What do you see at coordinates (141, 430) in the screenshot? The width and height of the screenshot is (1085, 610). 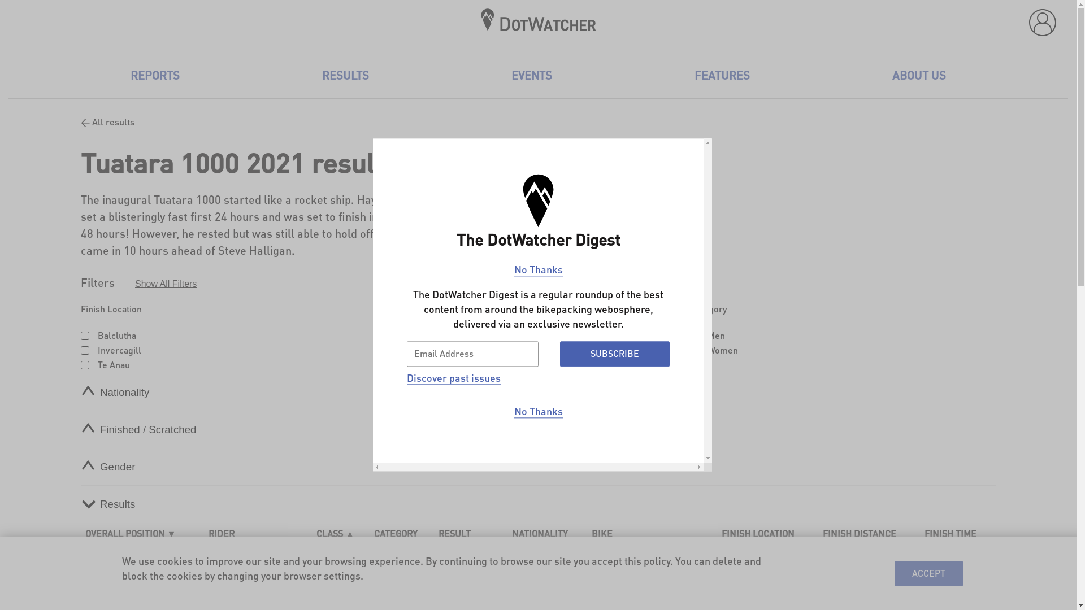 I see `Finished / Scratched` at bounding box center [141, 430].